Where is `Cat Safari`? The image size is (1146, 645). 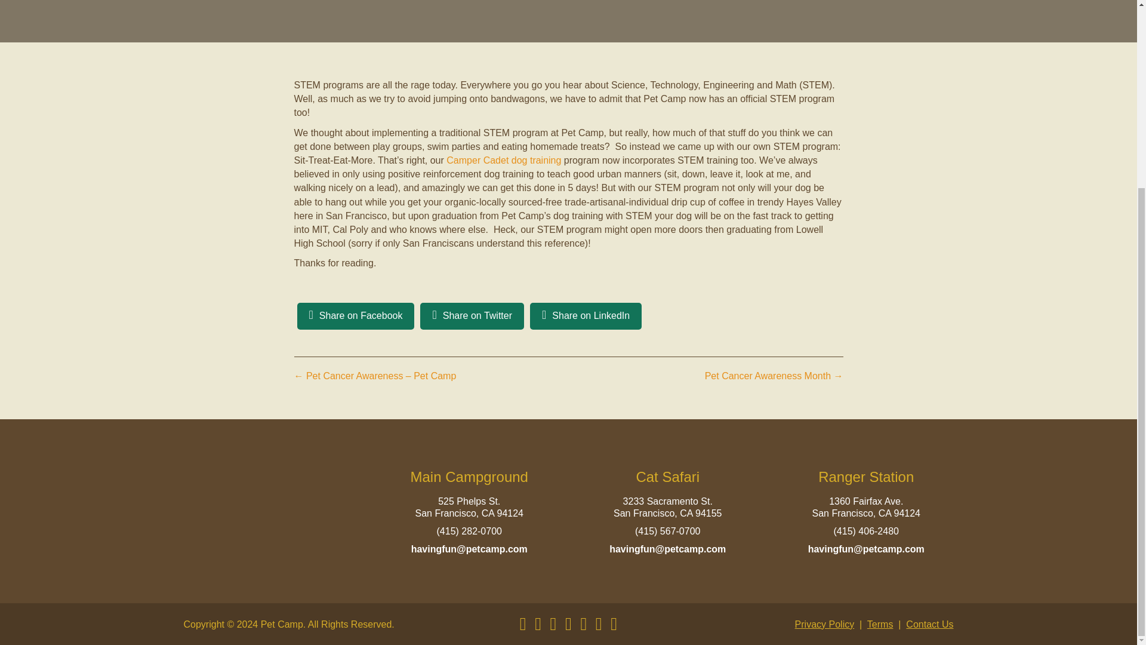
Cat Safari is located at coordinates (667, 477).